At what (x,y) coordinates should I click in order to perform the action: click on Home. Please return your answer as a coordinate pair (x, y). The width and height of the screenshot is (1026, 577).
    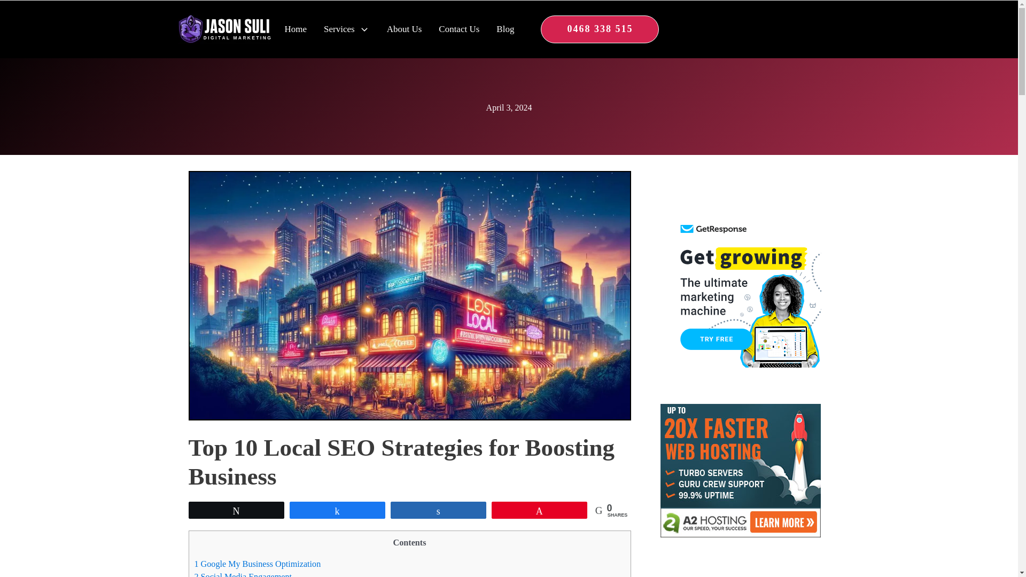
    Looking at the image, I should click on (290, 29).